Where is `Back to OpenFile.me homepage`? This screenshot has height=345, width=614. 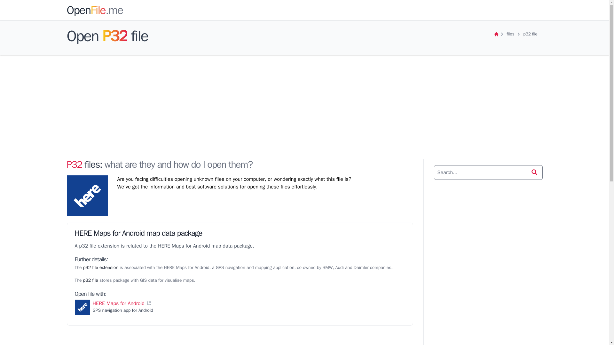
Back to OpenFile.me homepage is located at coordinates (496, 34).